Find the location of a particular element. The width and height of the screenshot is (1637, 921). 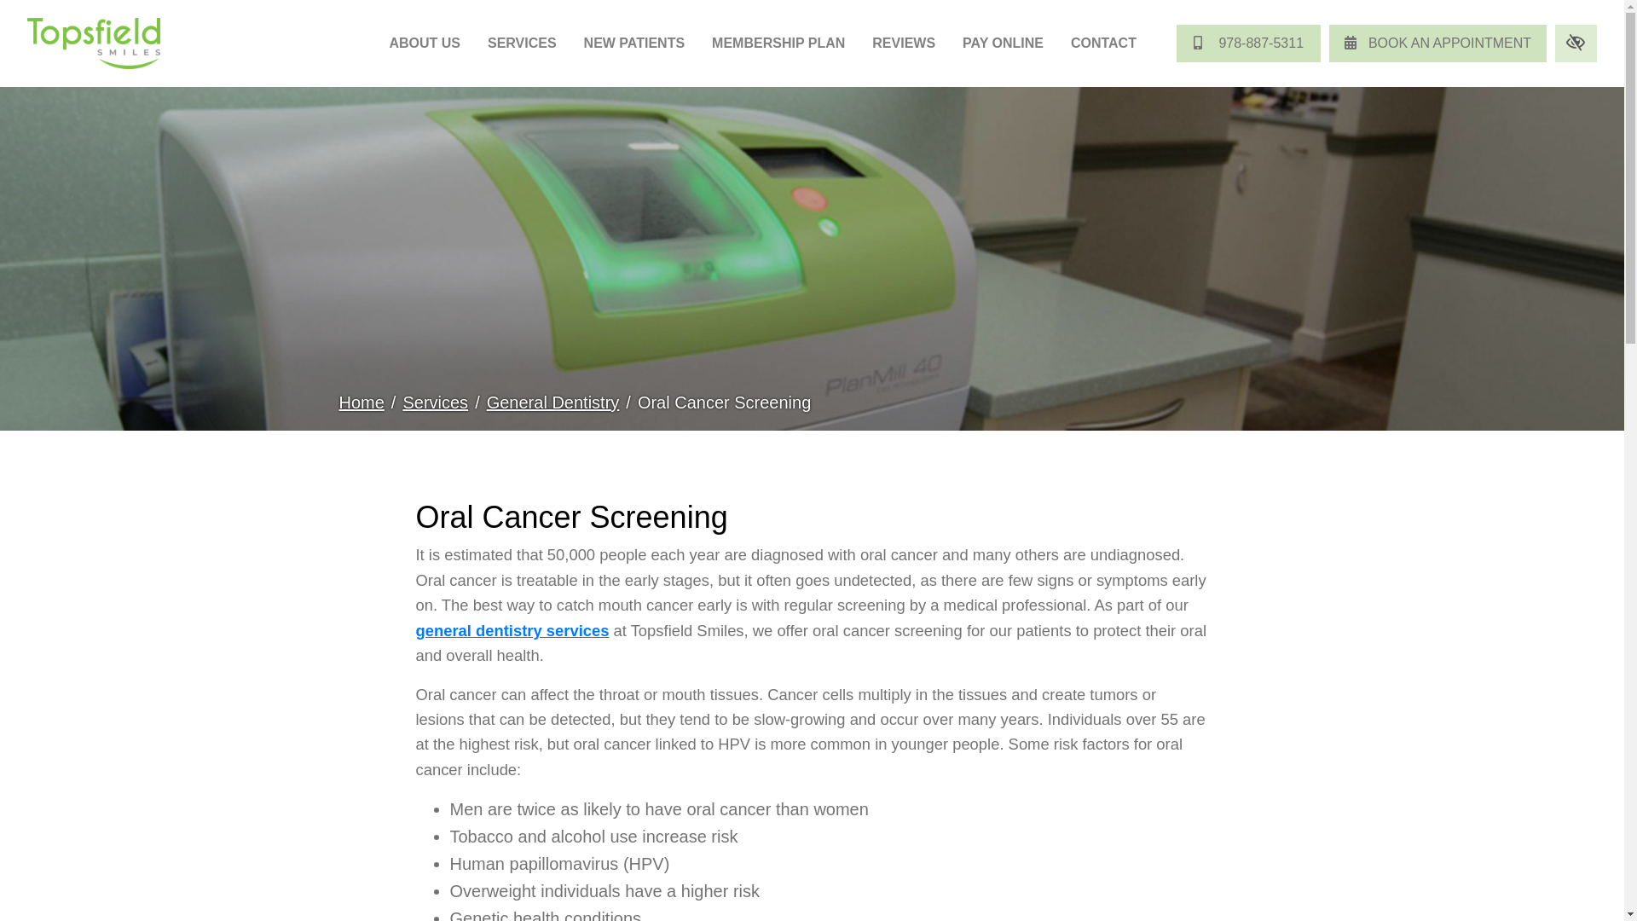

PAY ONLINE is located at coordinates (1003, 43).